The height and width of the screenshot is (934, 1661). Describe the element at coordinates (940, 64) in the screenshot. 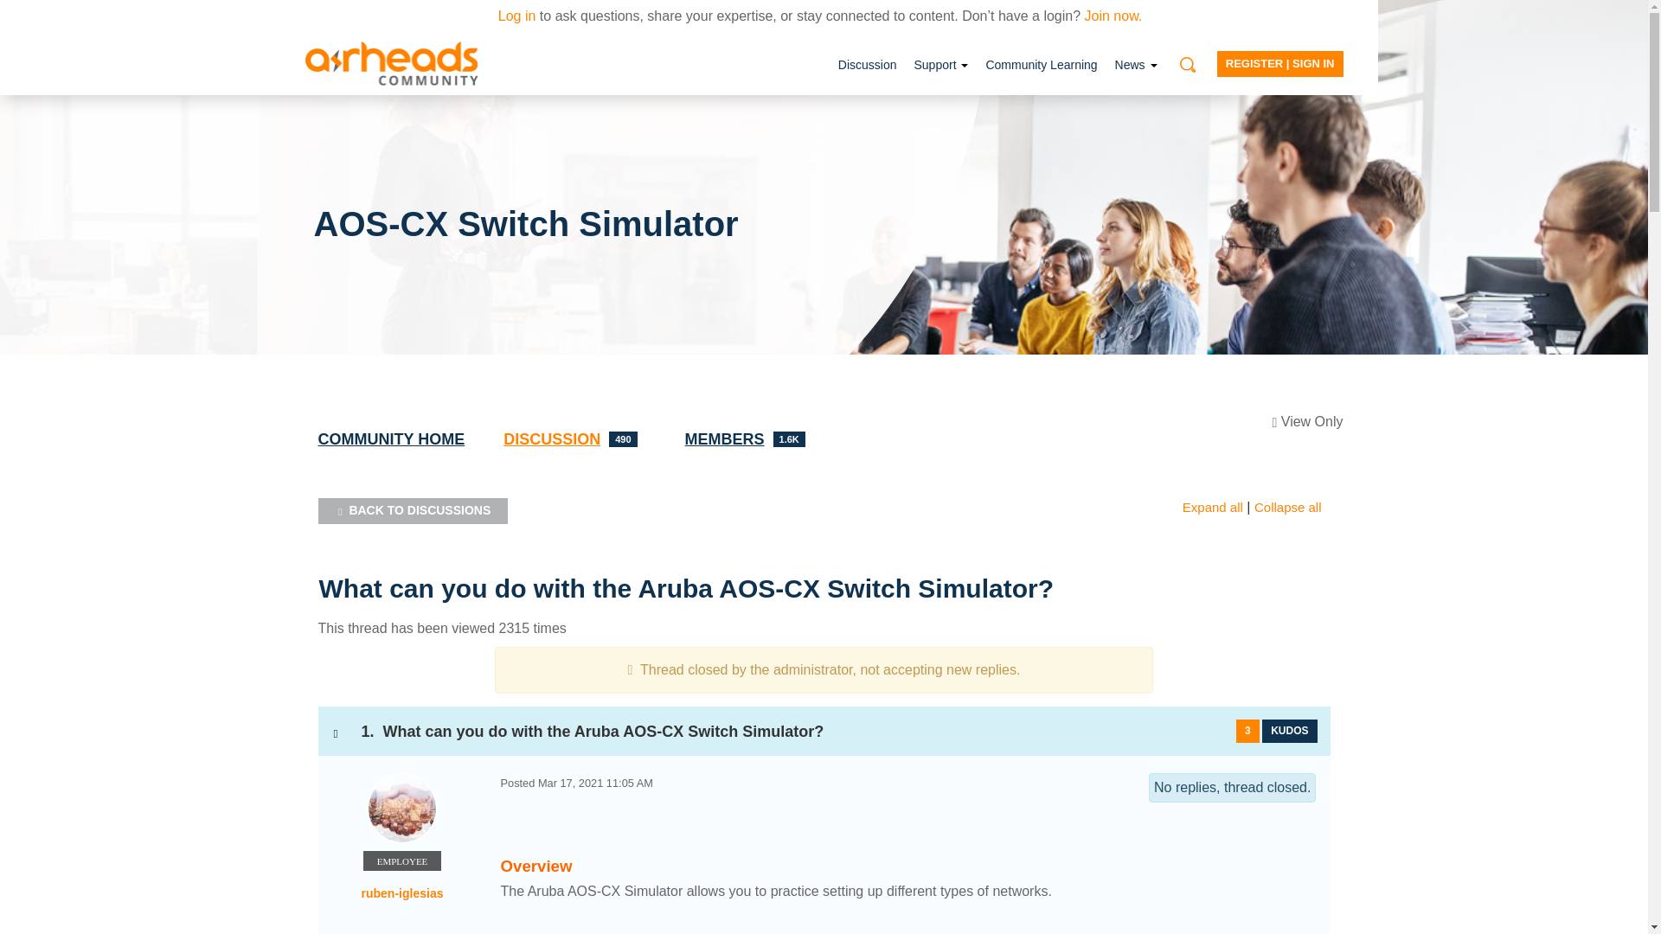

I see `COMMUNITY HOME` at that location.